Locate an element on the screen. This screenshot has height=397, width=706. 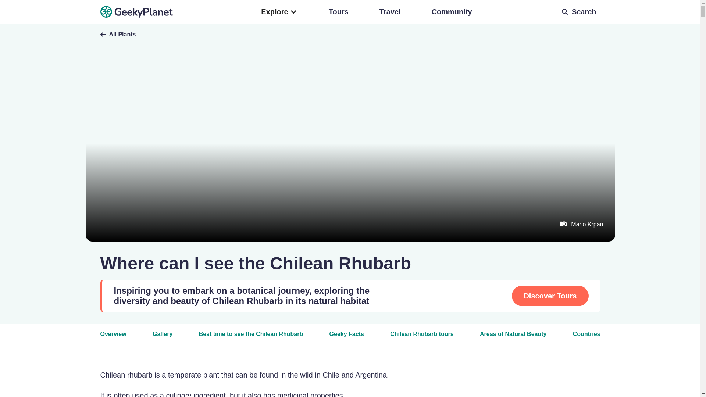
Countries is located at coordinates (586, 337).